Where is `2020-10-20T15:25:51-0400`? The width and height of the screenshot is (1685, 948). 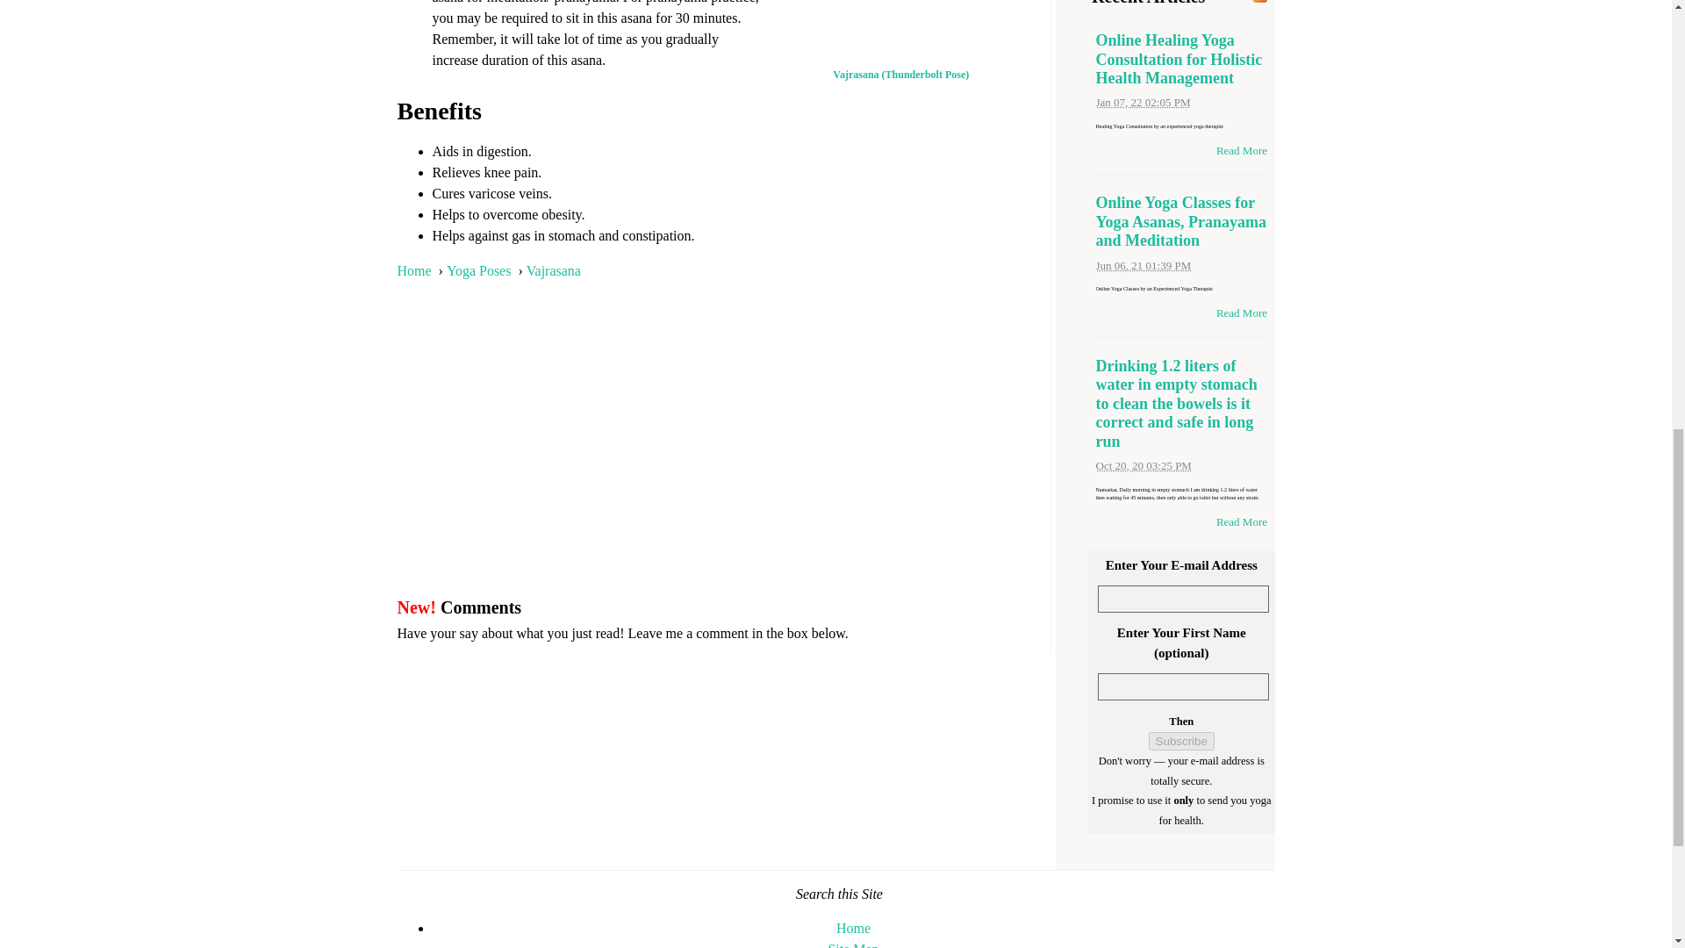
2020-10-20T15:25:51-0400 is located at coordinates (1143, 465).